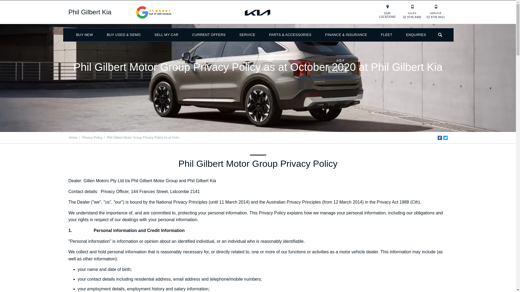  Describe the element at coordinates (84, 35) in the screenshot. I see `BUY NEW` at that location.